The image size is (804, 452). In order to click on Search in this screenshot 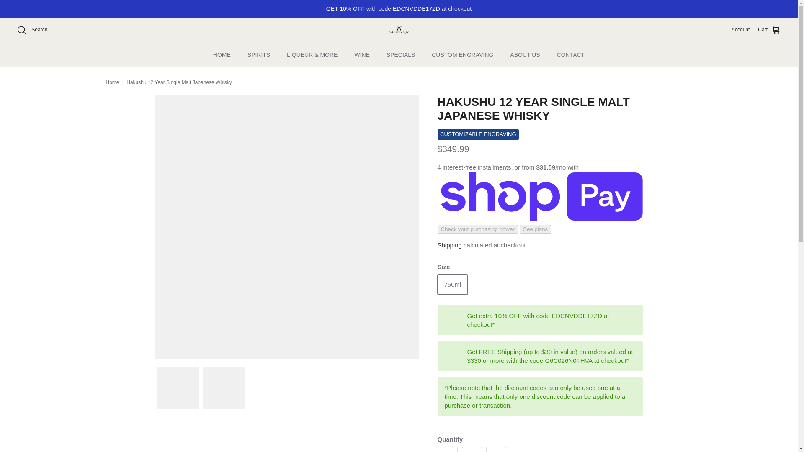, I will do `click(32, 30)`.